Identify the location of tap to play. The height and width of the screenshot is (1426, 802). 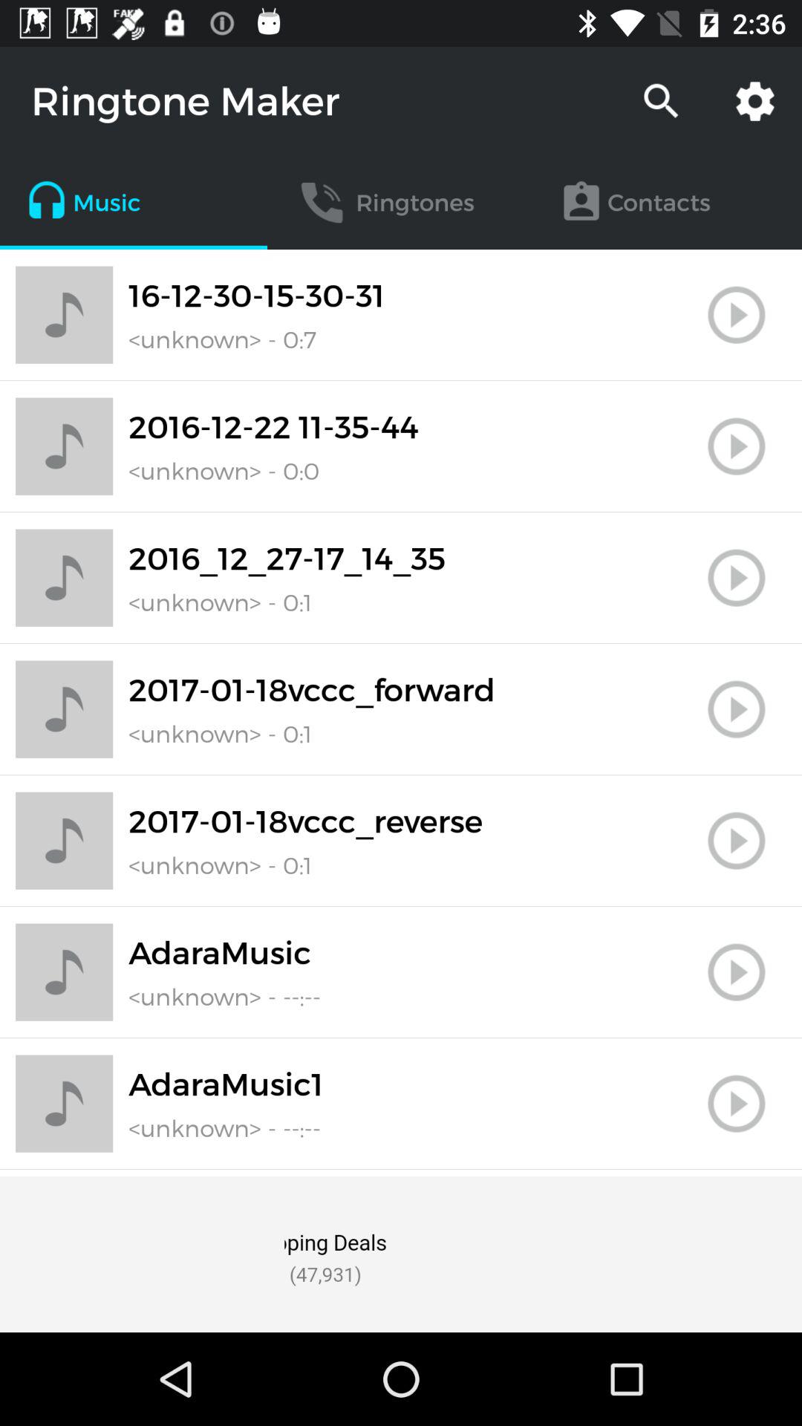
(737, 446).